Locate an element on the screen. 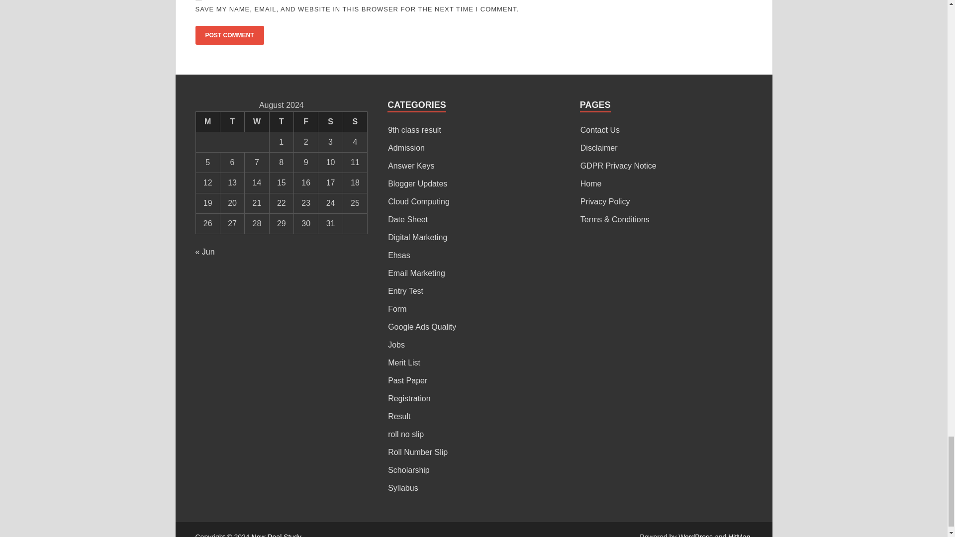 The width and height of the screenshot is (955, 537). Monday is located at coordinates (207, 121).